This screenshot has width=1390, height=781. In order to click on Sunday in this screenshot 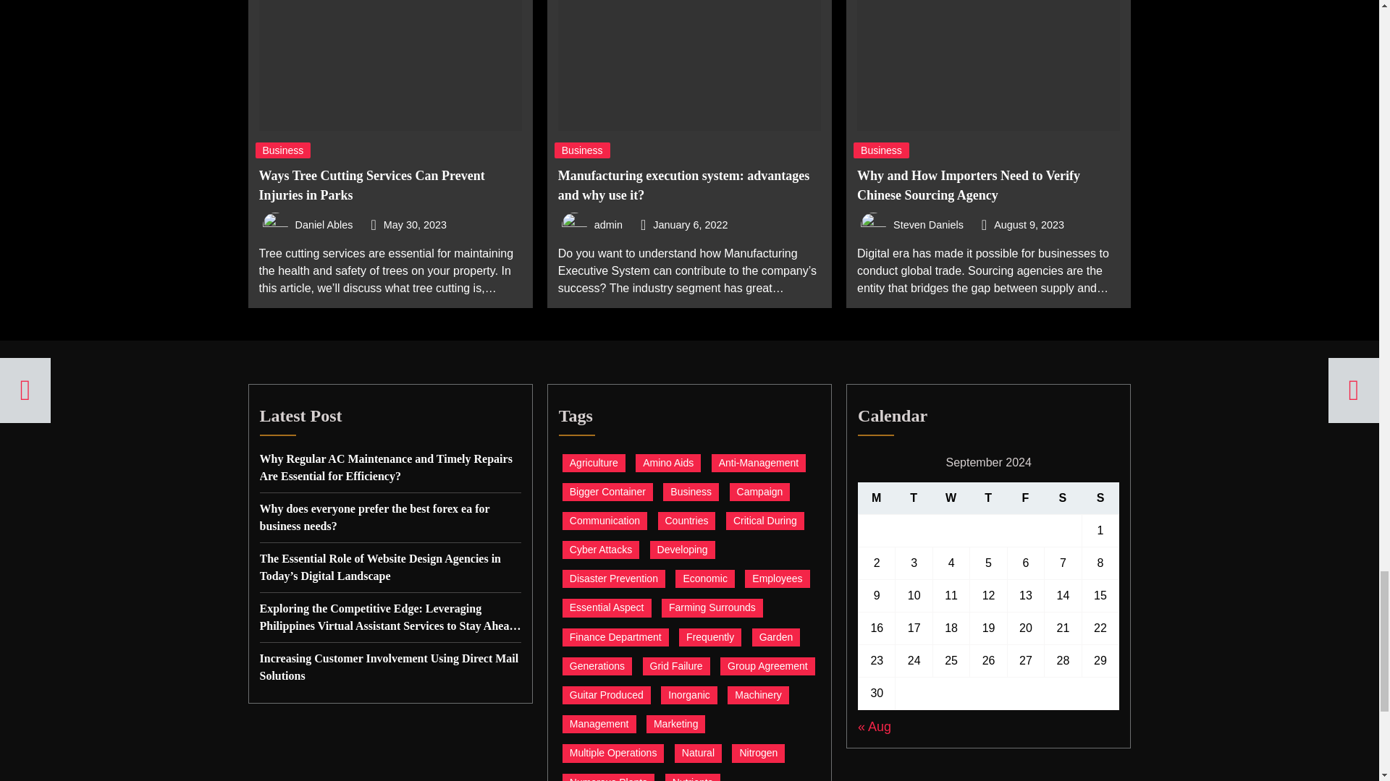, I will do `click(1100, 498)`.